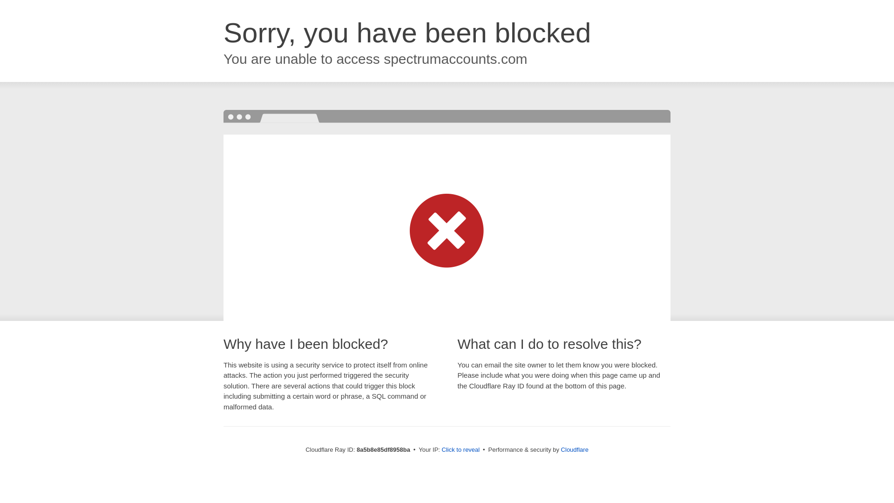 Image resolution: width=894 pixels, height=503 pixels. What do you see at coordinates (575, 449) in the screenshot?
I see `Cloudflare` at bounding box center [575, 449].